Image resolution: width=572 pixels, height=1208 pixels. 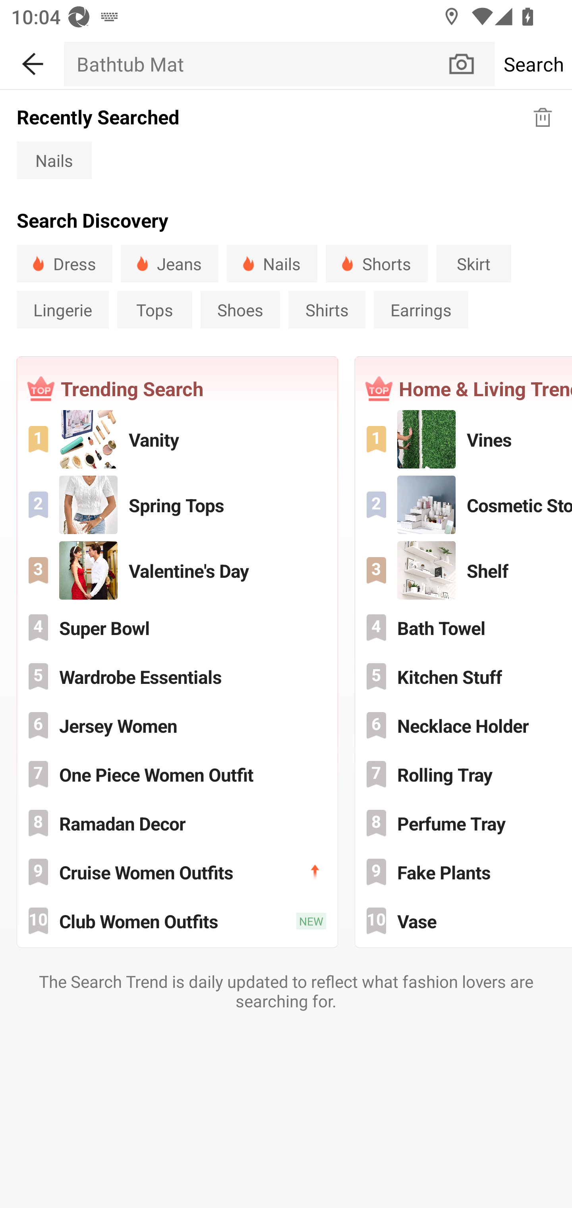 I want to click on Super Bowl 4 Super Bowl, so click(x=177, y=627).